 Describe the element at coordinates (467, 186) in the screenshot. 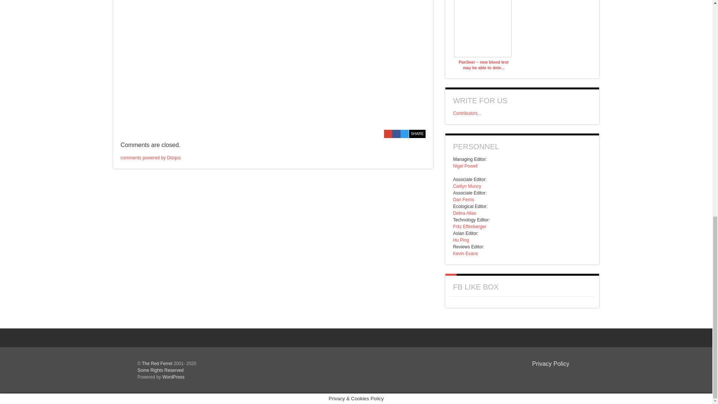

I see `Caitlyn Muncy` at that location.